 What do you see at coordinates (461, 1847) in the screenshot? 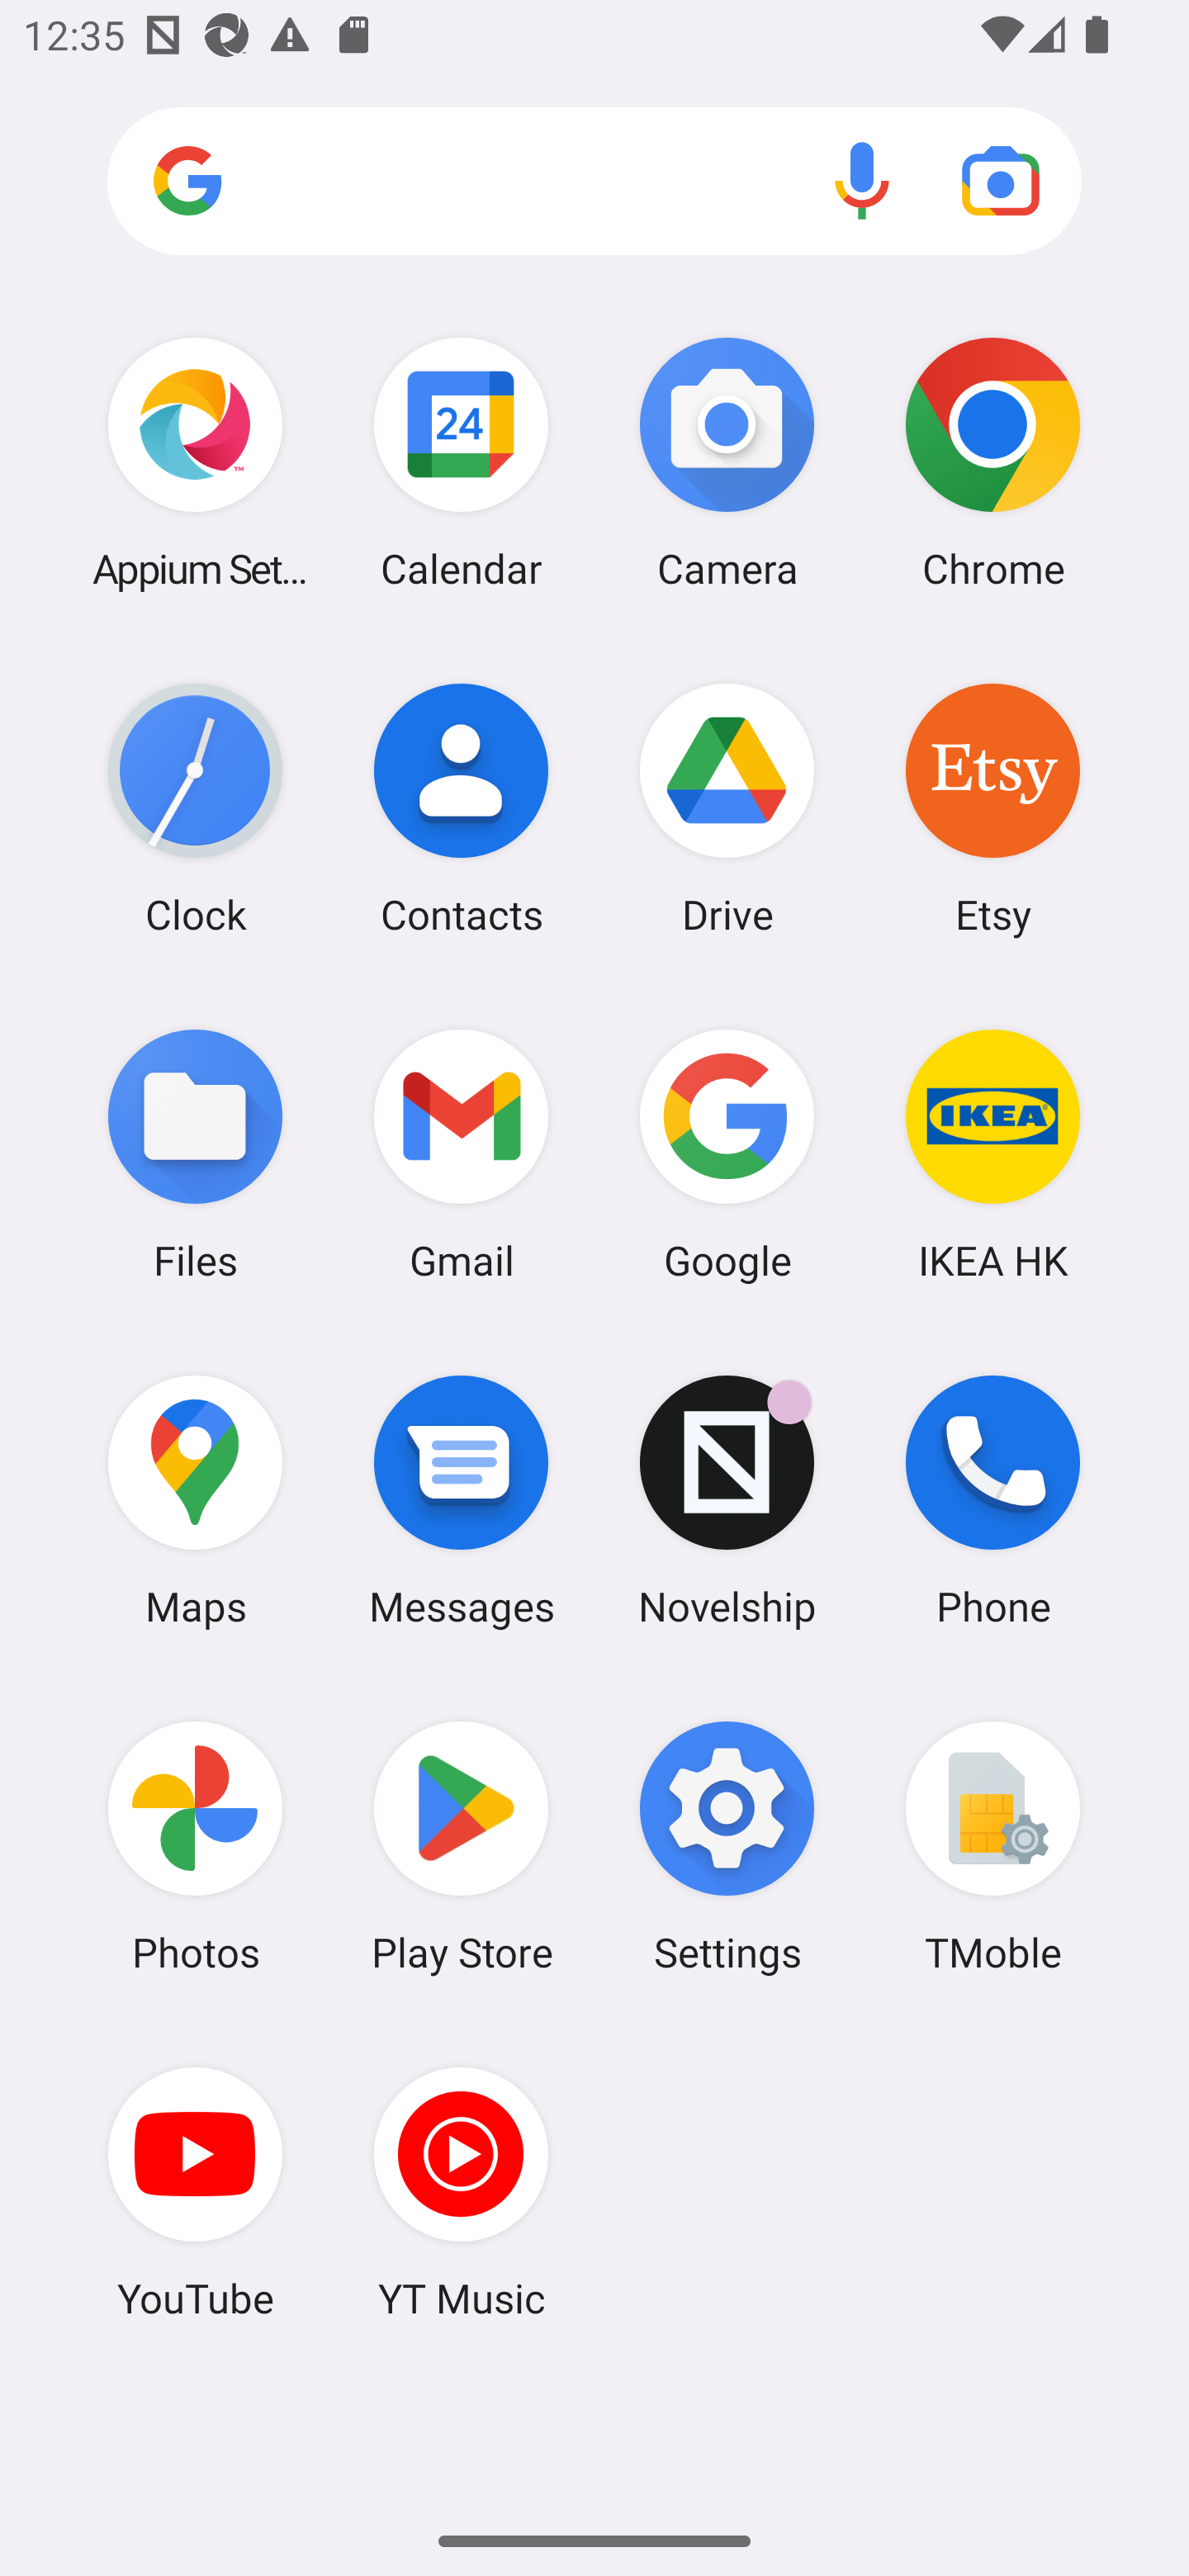
I see `Play Store` at bounding box center [461, 1847].